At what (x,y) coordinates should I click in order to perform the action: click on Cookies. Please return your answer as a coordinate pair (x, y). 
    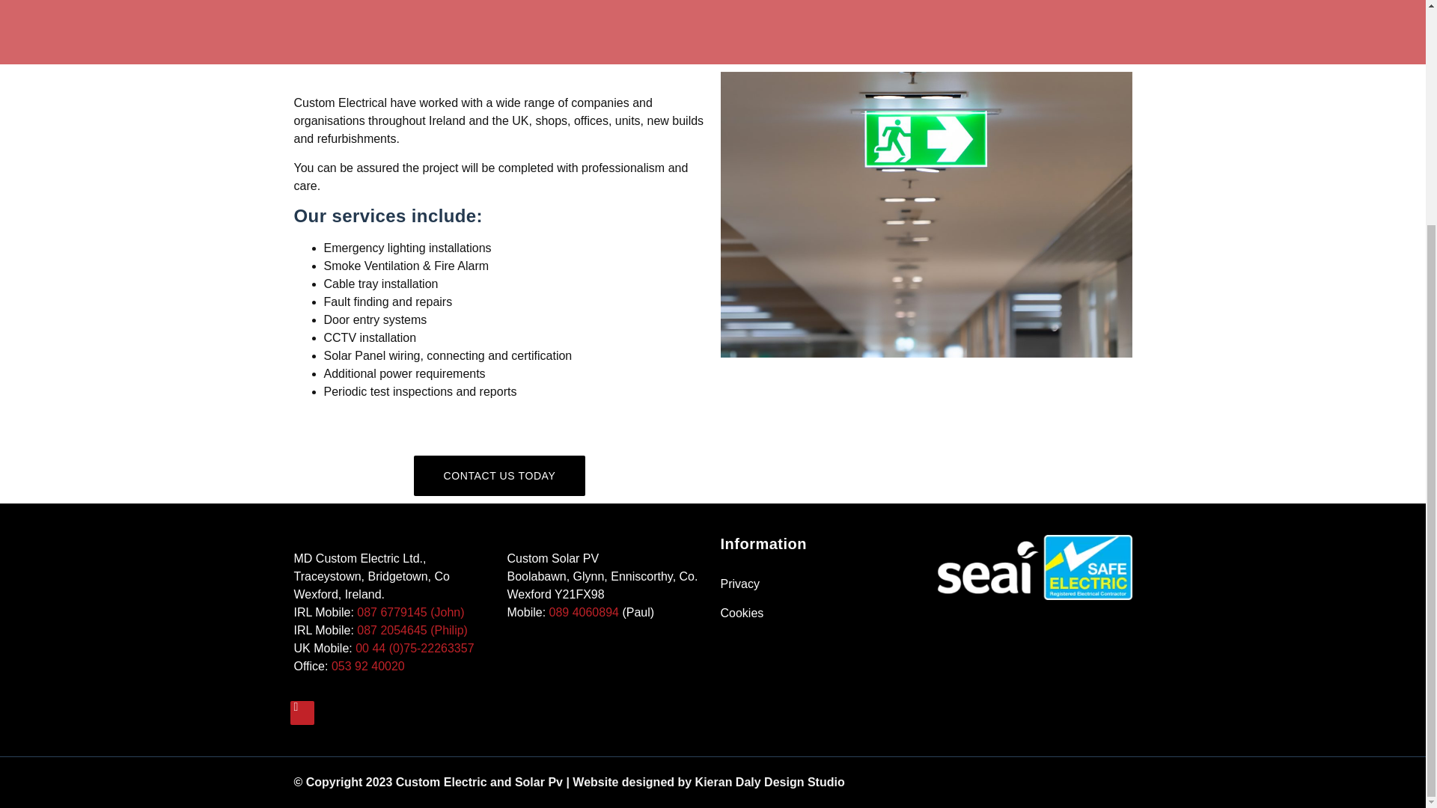
    Looking at the image, I should click on (819, 613).